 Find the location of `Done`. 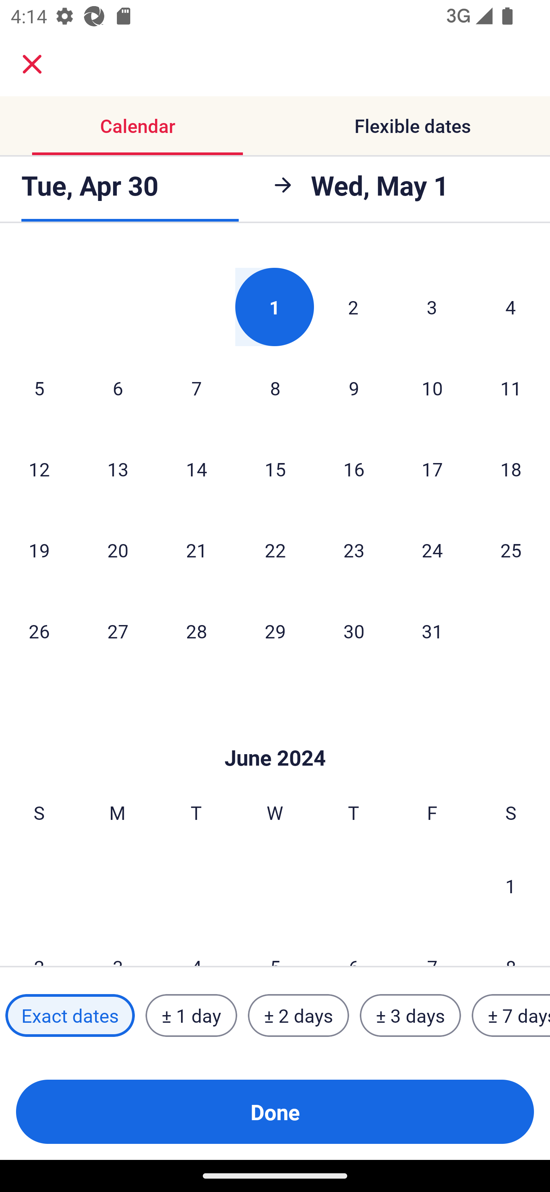

Done is located at coordinates (275, 1112).